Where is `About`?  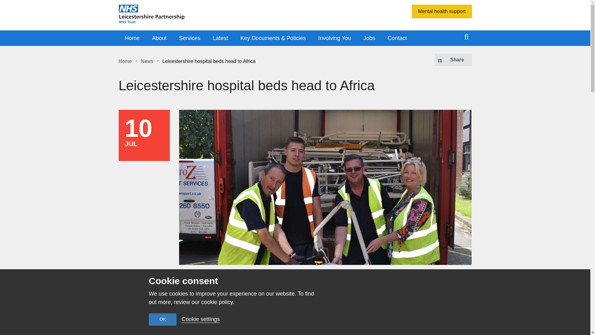 About is located at coordinates (159, 38).